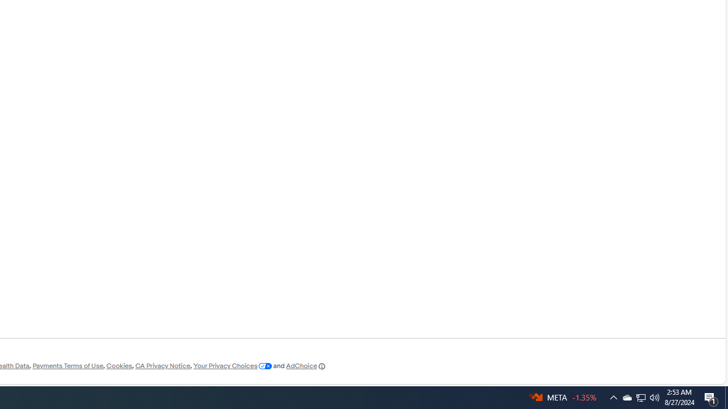  Describe the element at coordinates (306, 366) in the screenshot. I see `AdChoice` at that location.